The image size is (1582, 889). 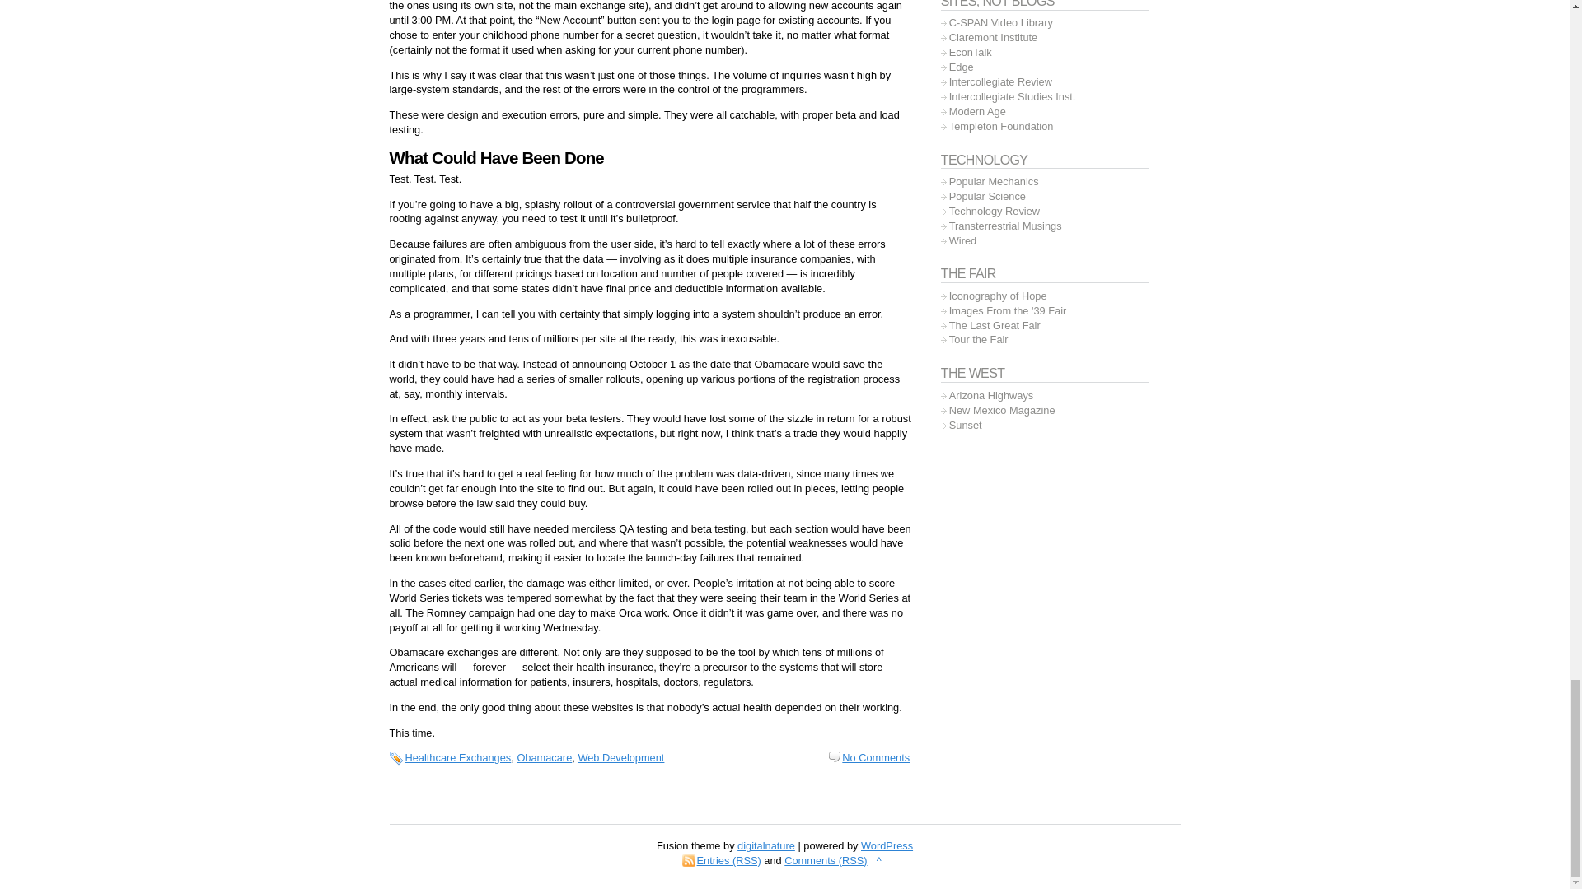 I want to click on Healthcare Exchanges, so click(x=458, y=757).